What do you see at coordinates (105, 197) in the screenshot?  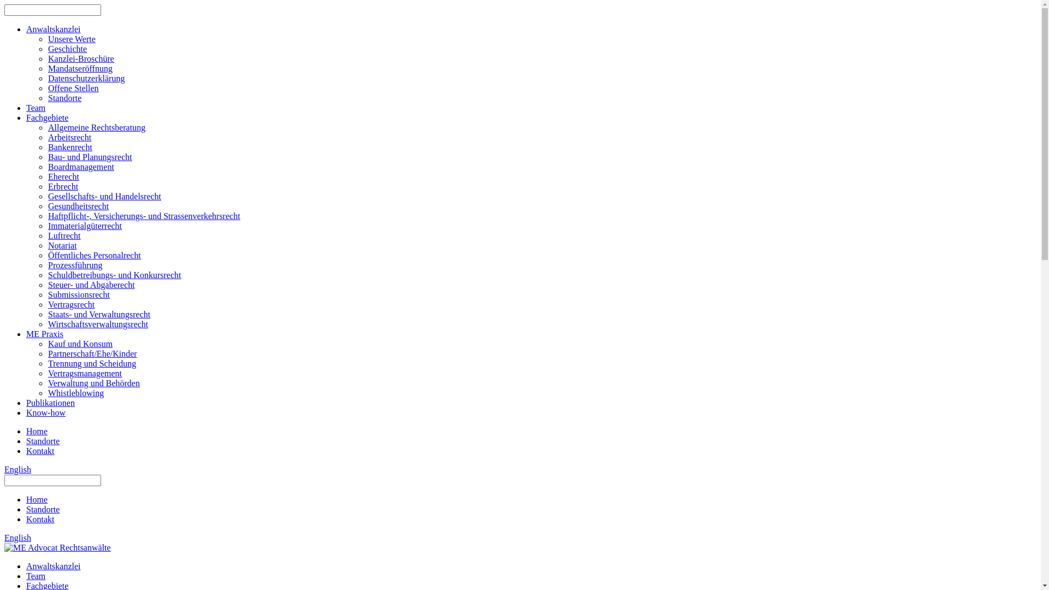 I see `Gesellschafts- und Handelsrecht` at bounding box center [105, 197].